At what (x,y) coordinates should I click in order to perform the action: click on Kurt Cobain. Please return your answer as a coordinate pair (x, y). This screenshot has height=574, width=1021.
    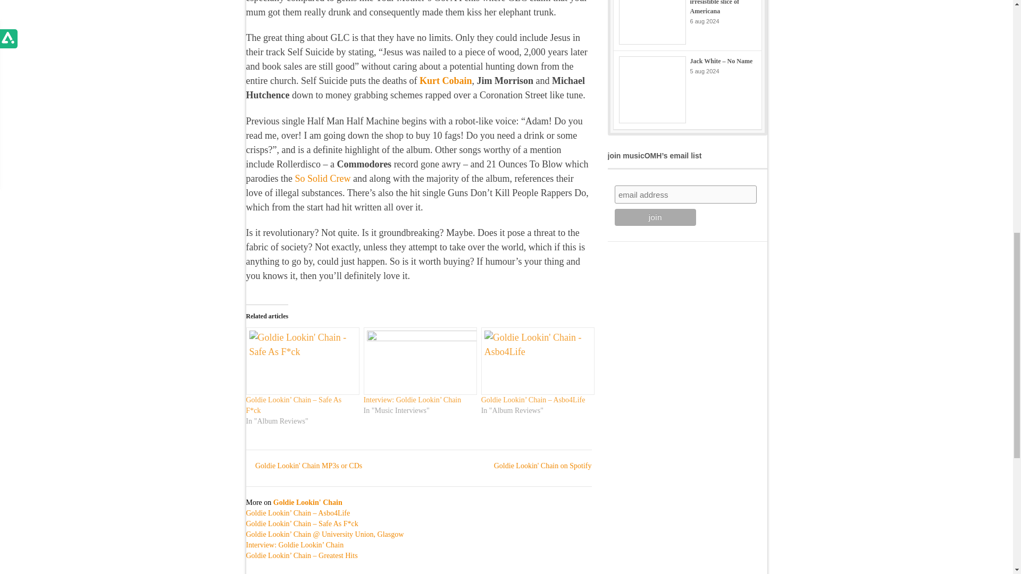
    Looking at the image, I should click on (446, 81).